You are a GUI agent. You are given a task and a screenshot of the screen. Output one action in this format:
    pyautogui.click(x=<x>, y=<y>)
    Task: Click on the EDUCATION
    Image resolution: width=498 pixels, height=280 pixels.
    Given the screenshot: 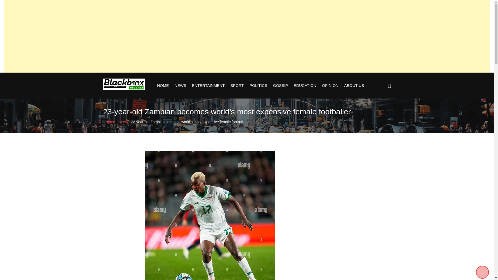 What is the action you would take?
    pyautogui.click(x=305, y=86)
    